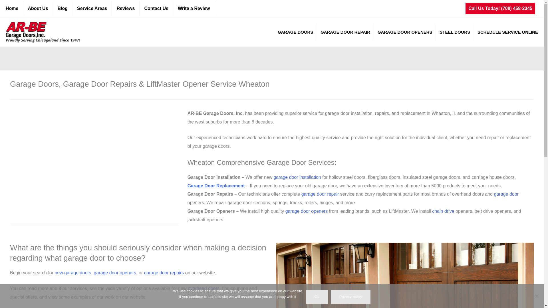 This screenshot has width=548, height=308. What do you see at coordinates (63, 9) in the screenshot?
I see `Blog` at bounding box center [63, 9].